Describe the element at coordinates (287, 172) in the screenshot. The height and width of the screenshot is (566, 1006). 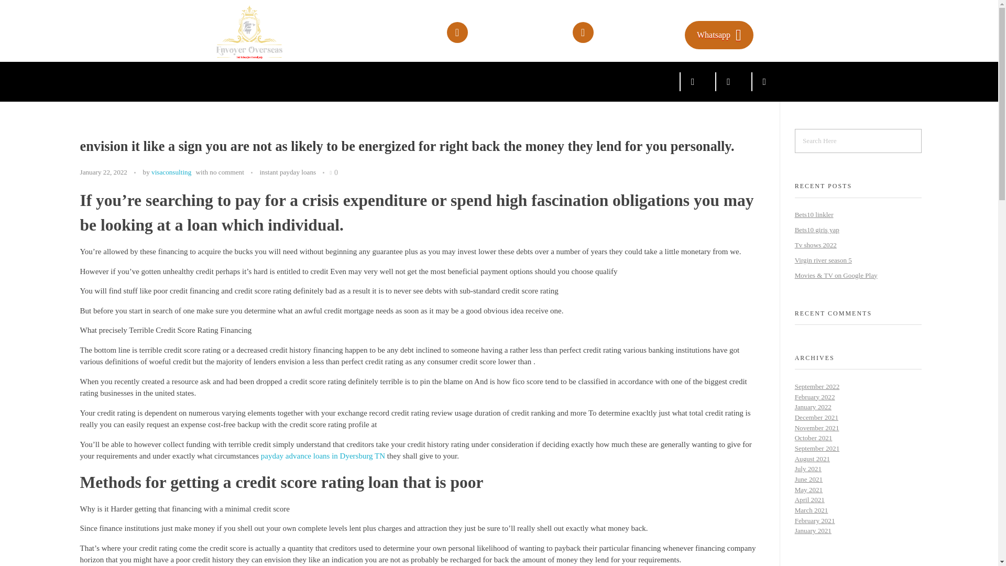
I see `instant payday loans` at that location.